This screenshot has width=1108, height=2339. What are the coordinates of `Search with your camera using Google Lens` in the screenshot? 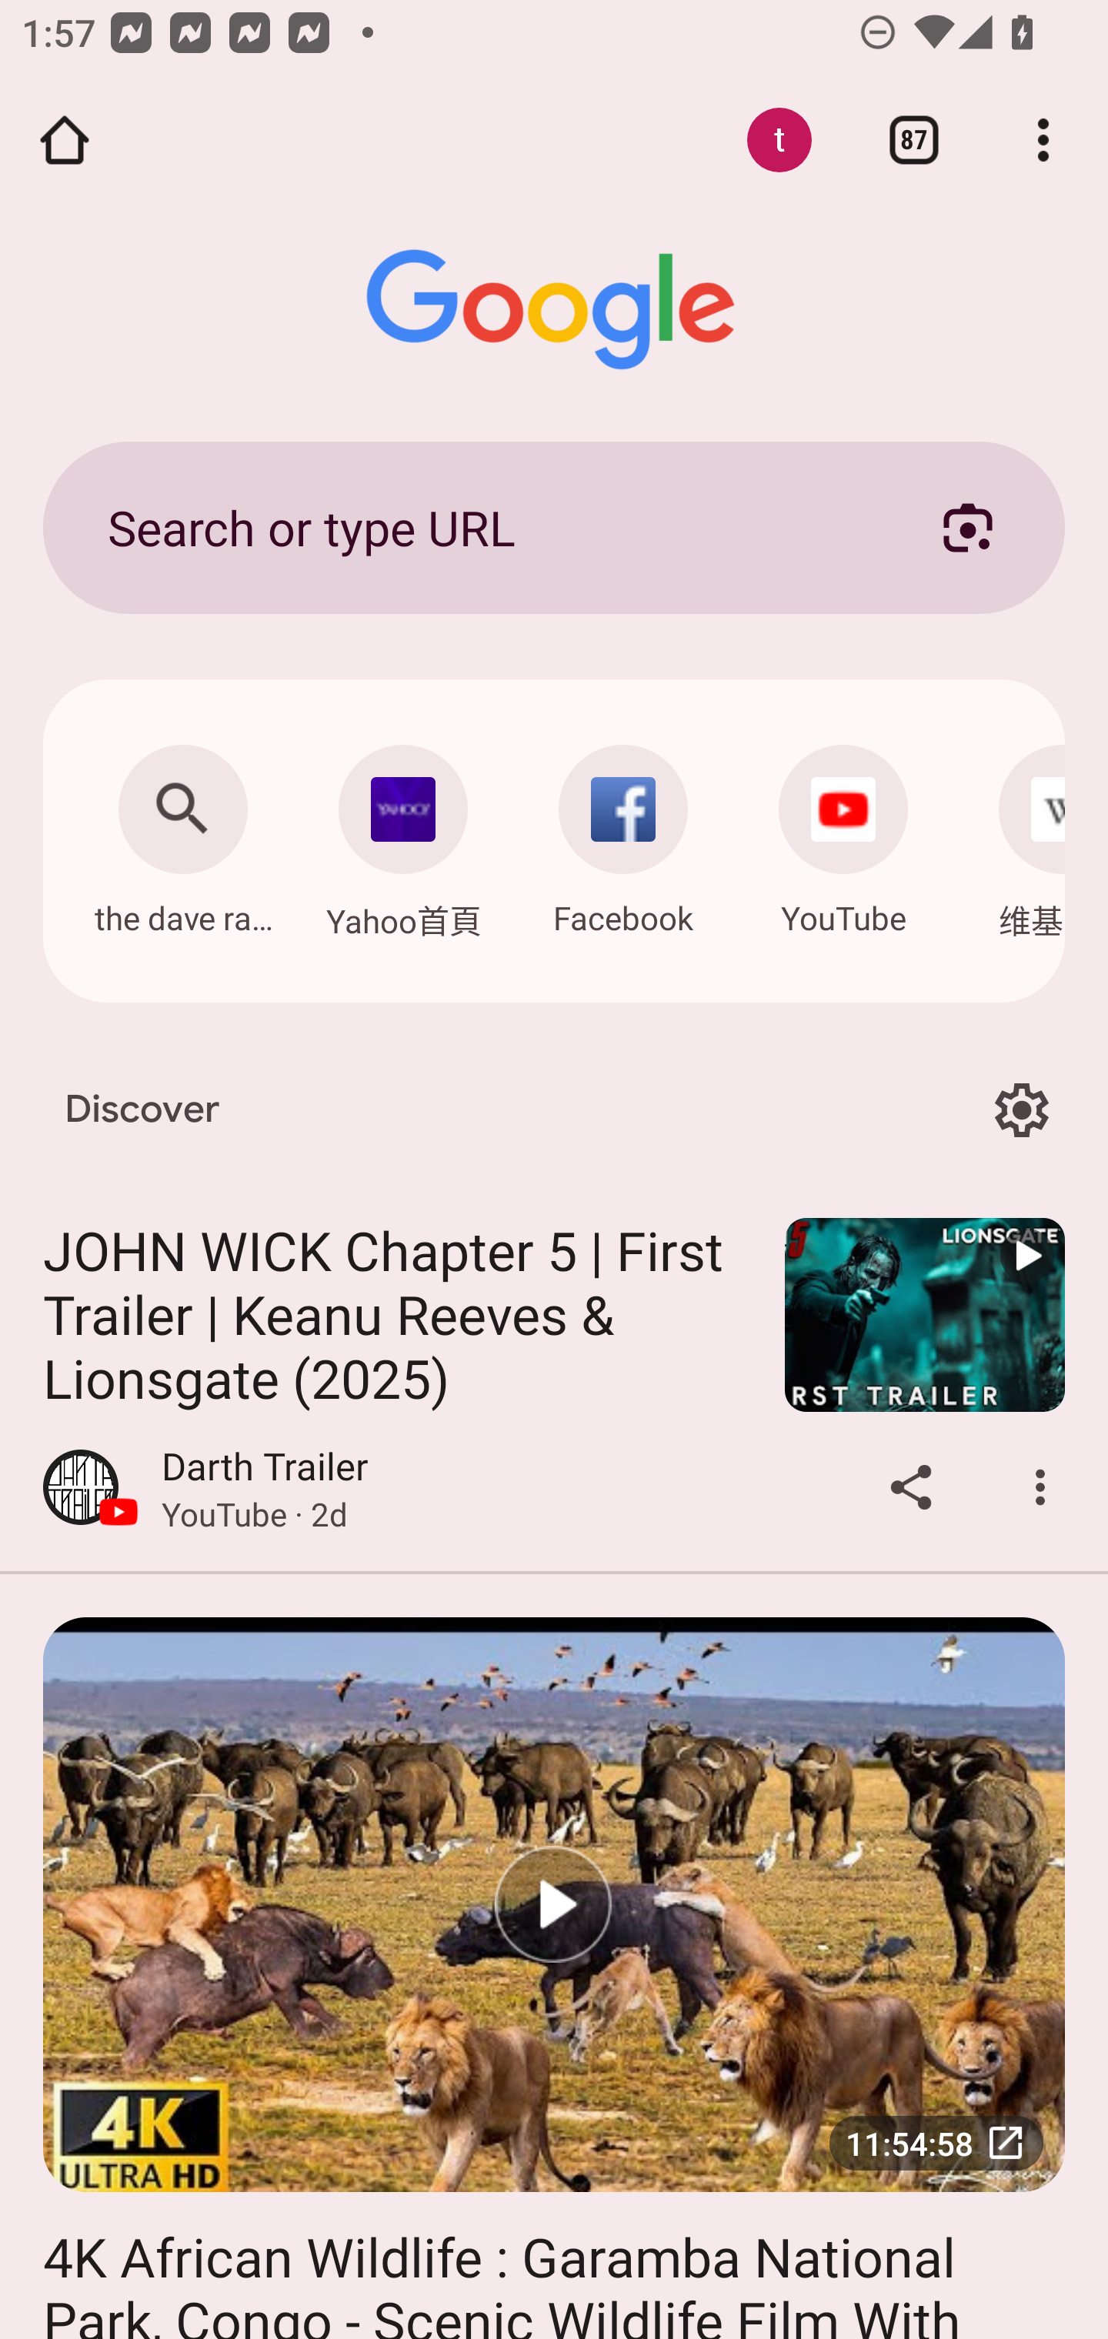 It's located at (968, 527).